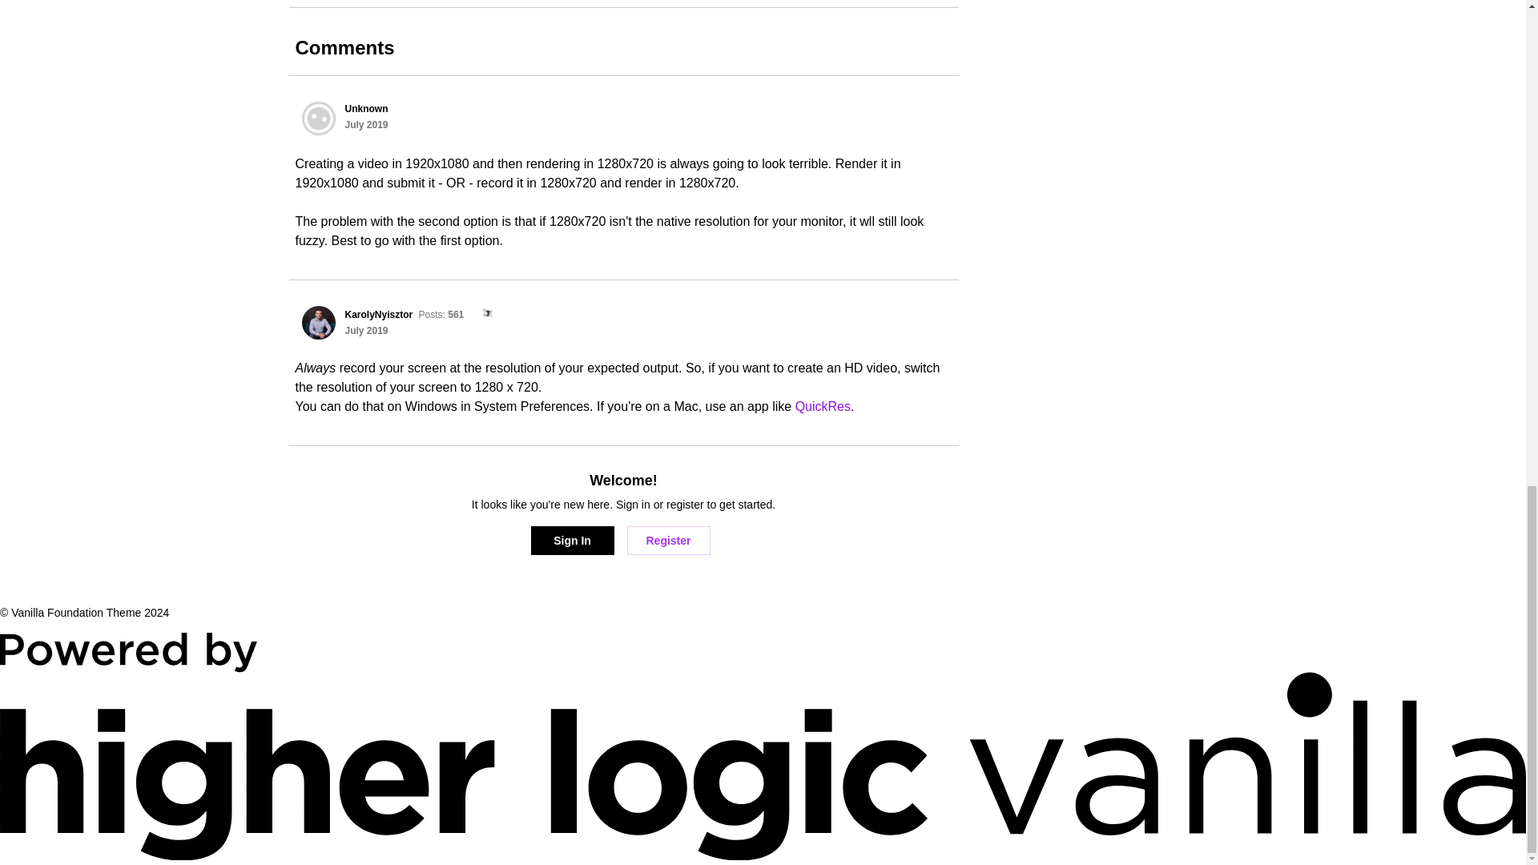 The width and height of the screenshot is (1538, 865). Describe the element at coordinates (318, 323) in the screenshot. I see `KarolyNyisztor` at that location.